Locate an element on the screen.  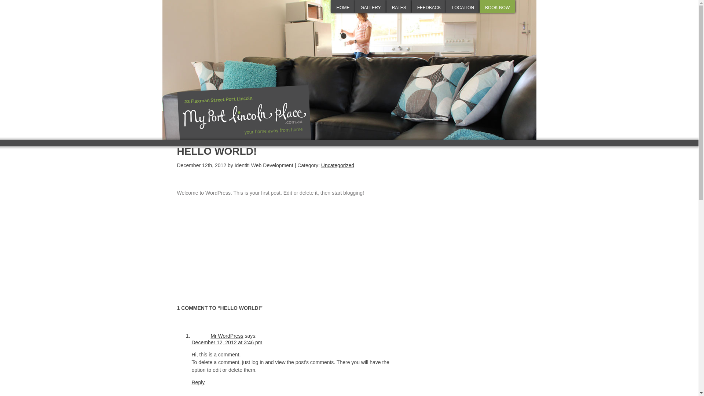
BOOK NOW is located at coordinates (497, 7).